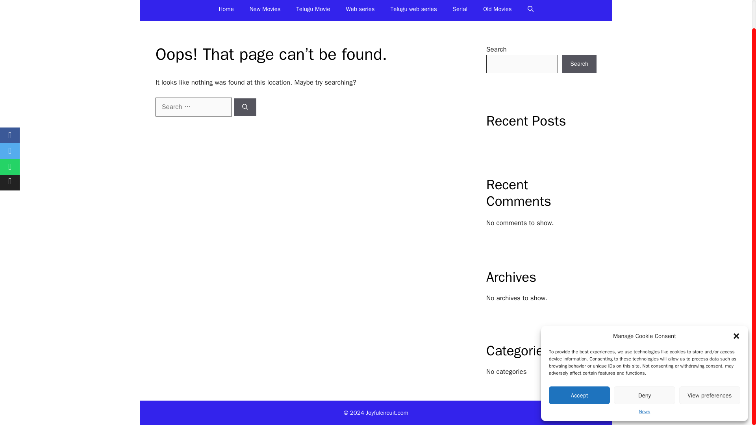 This screenshot has height=425, width=756. What do you see at coordinates (498, 10) in the screenshot?
I see `Old Movies` at bounding box center [498, 10].